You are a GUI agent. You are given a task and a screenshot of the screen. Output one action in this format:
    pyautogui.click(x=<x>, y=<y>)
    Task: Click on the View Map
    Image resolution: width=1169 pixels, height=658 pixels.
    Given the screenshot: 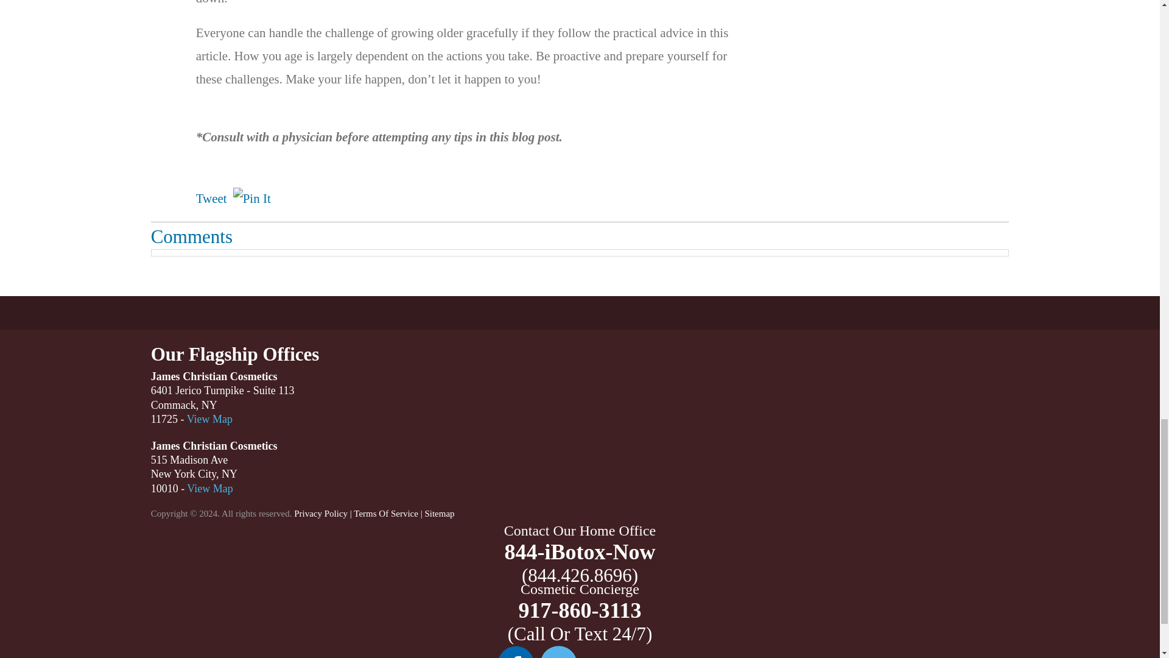 What is the action you would take?
    pyautogui.click(x=209, y=419)
    